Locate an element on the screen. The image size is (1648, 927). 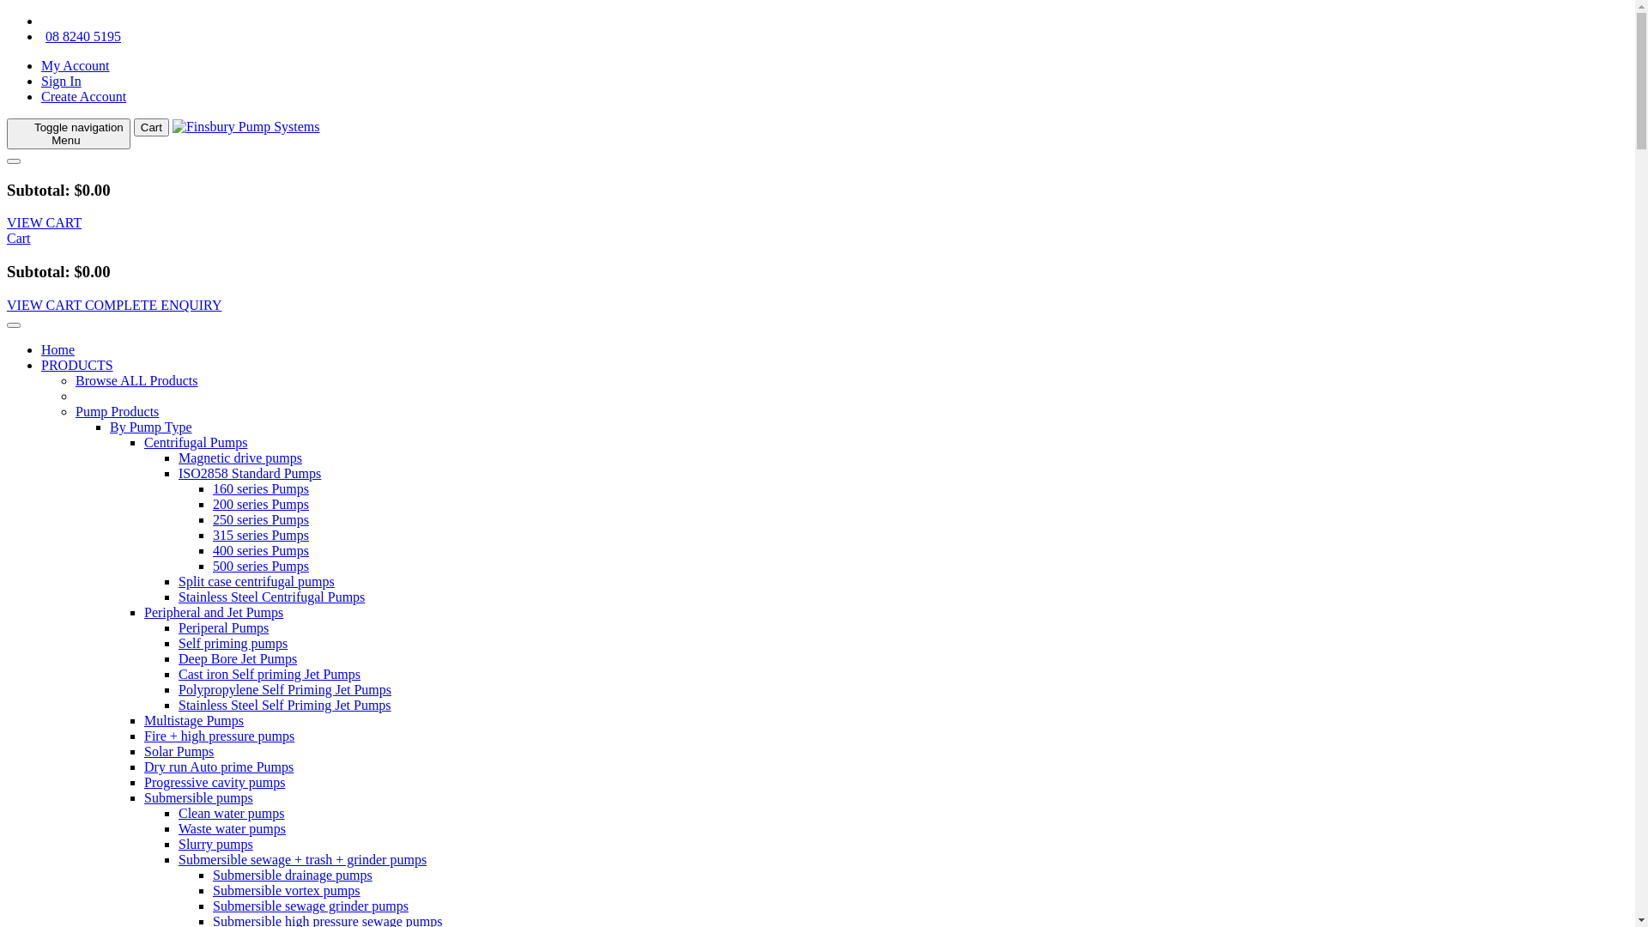
Submersible sewage grinder pumps is located at coordinates (311, 906).